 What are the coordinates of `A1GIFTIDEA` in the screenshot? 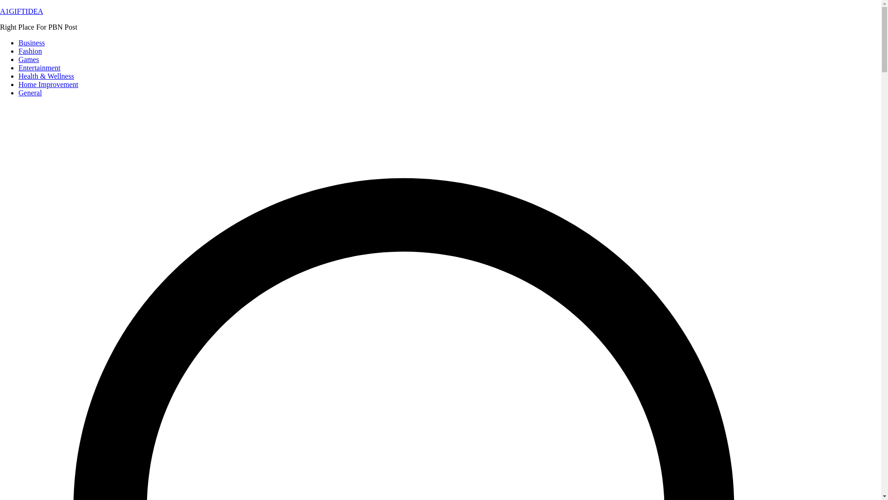 It's located at (21, 11).